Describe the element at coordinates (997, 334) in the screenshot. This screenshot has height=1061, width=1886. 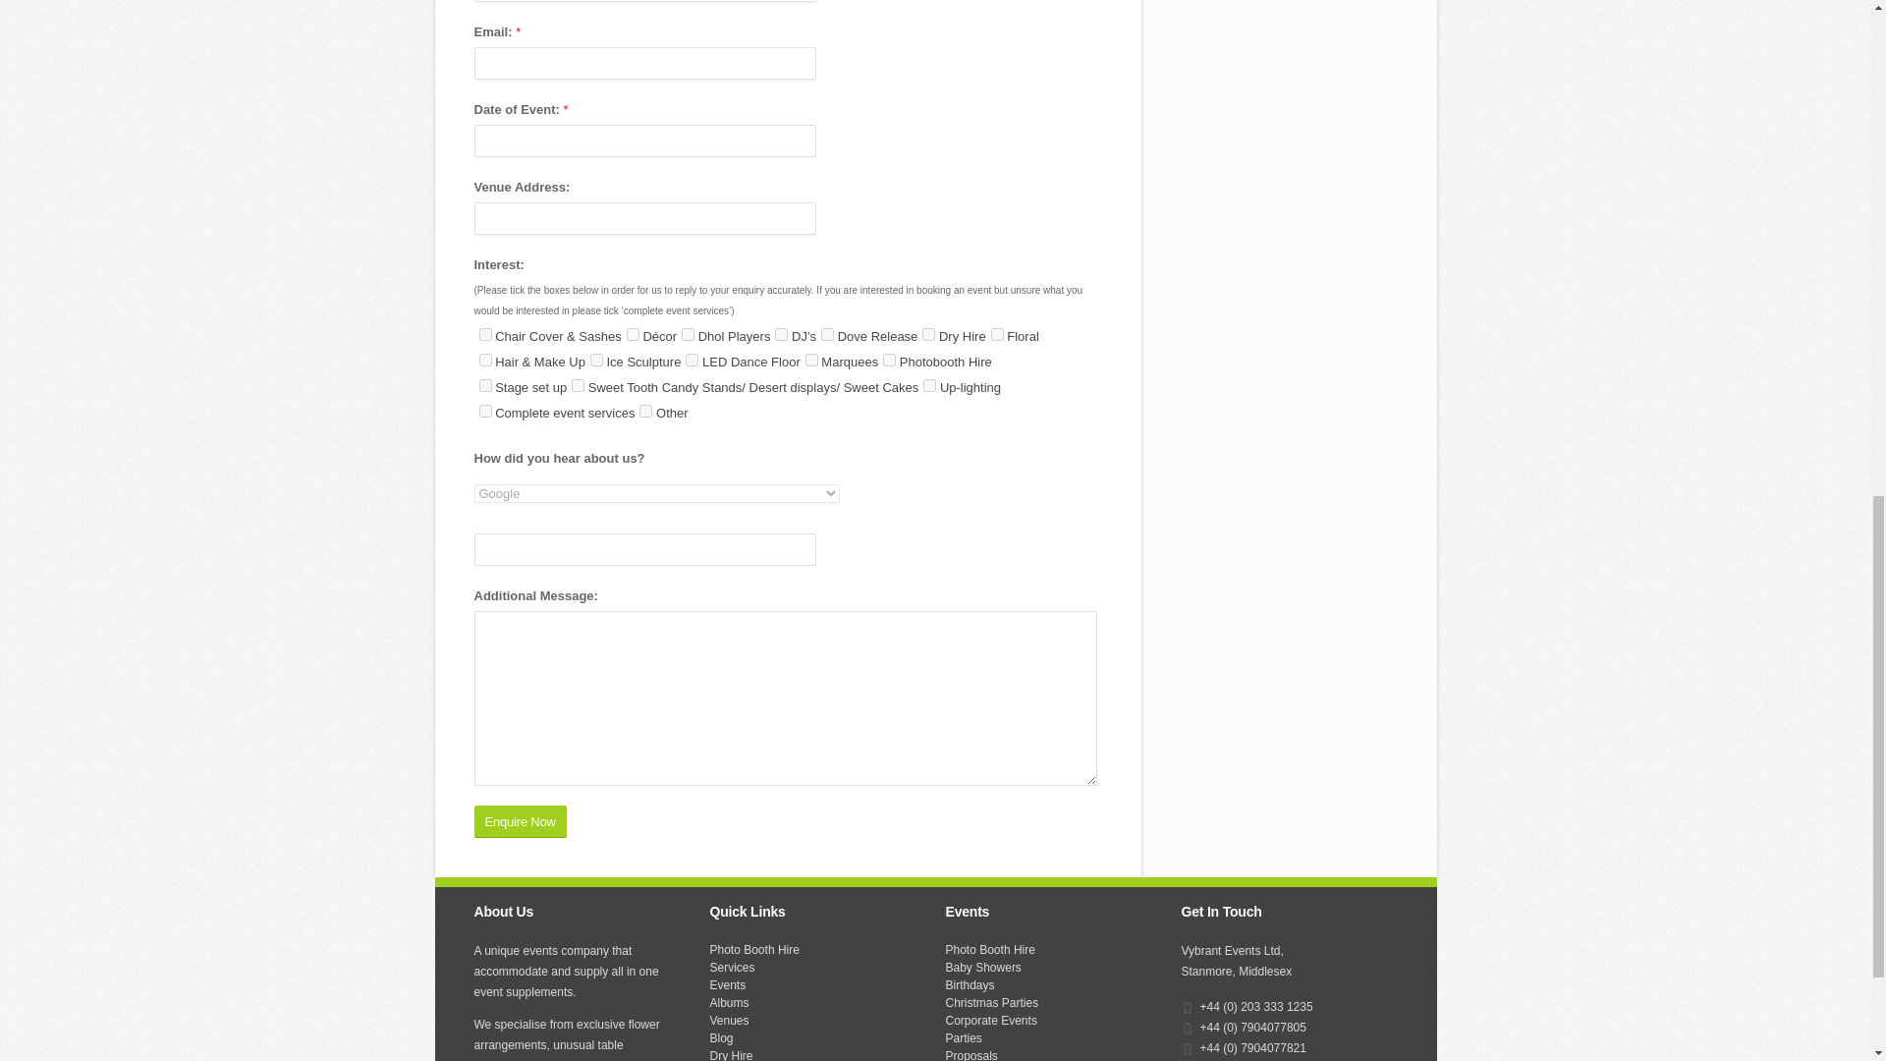
I see `Floral` at that location.